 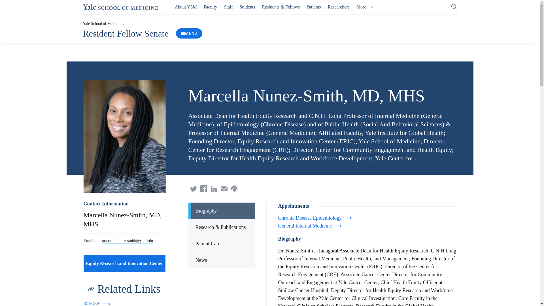 What do you see at coordinates (314, 7) in the screenshot?
I see `Patients` at bounding box center [314, 7].